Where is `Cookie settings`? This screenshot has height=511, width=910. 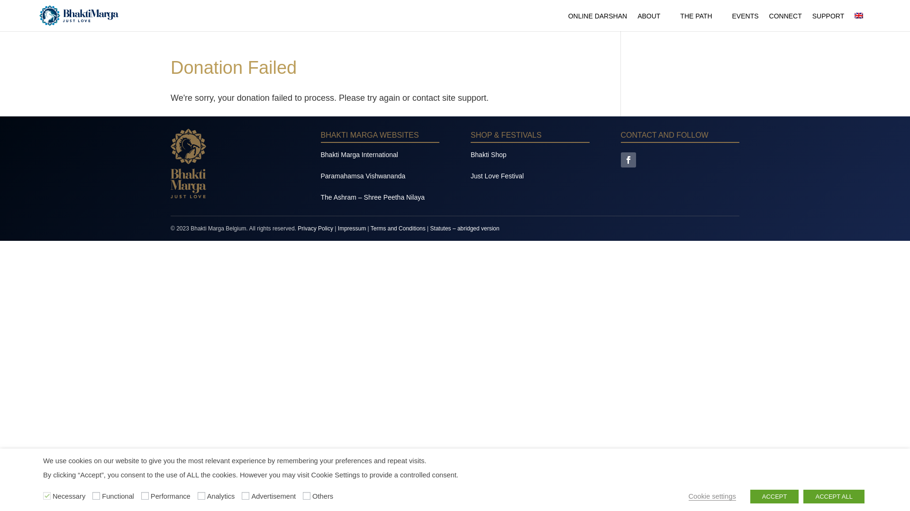 Cookie settings is located at coordinates (712, 497).